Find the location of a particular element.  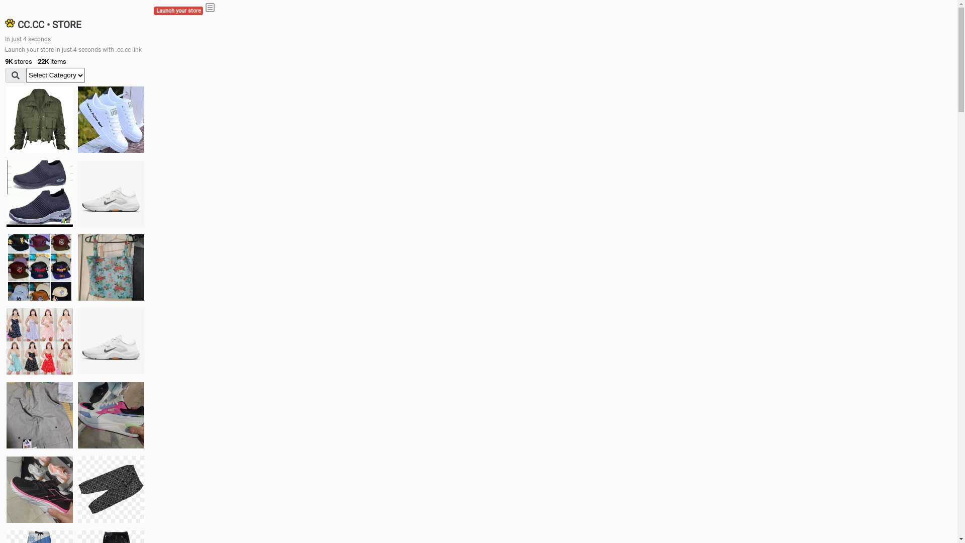

Shoes for boys is located at coordinates (111, 194).